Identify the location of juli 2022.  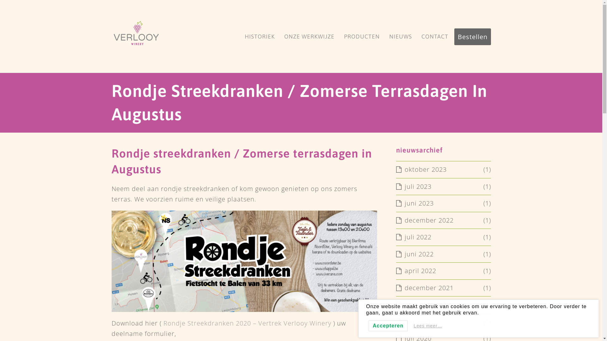
(414, 237).